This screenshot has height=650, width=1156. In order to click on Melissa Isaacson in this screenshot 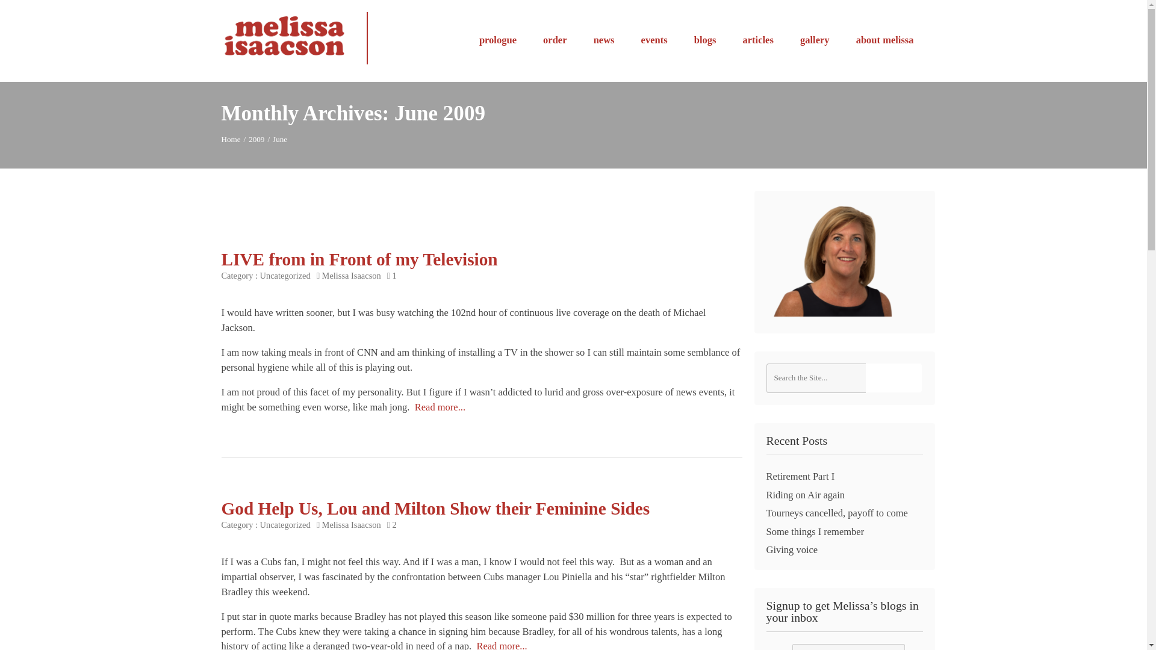, I will do `click(352, 276)`.